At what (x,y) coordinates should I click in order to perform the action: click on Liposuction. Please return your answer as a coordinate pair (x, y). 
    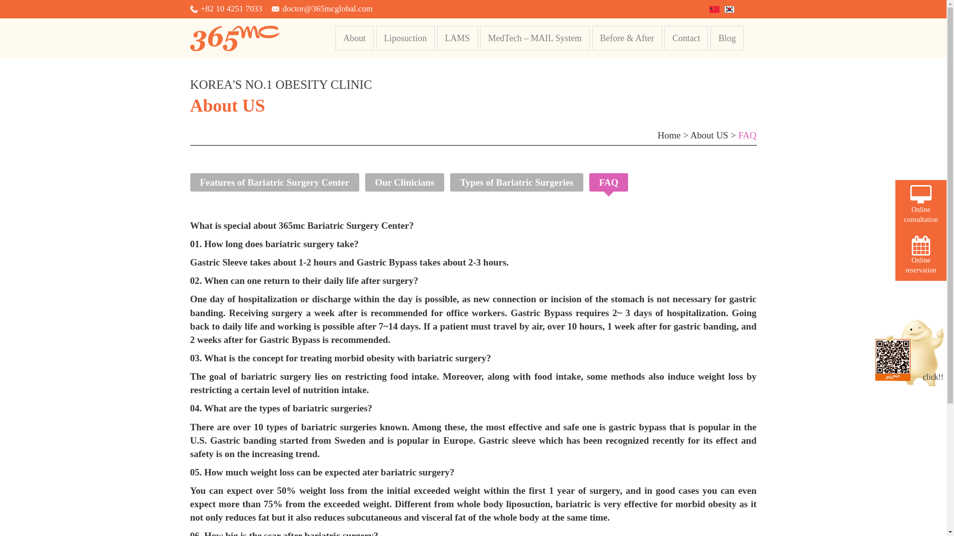
    Looking at the image, I should click on (405, 38).